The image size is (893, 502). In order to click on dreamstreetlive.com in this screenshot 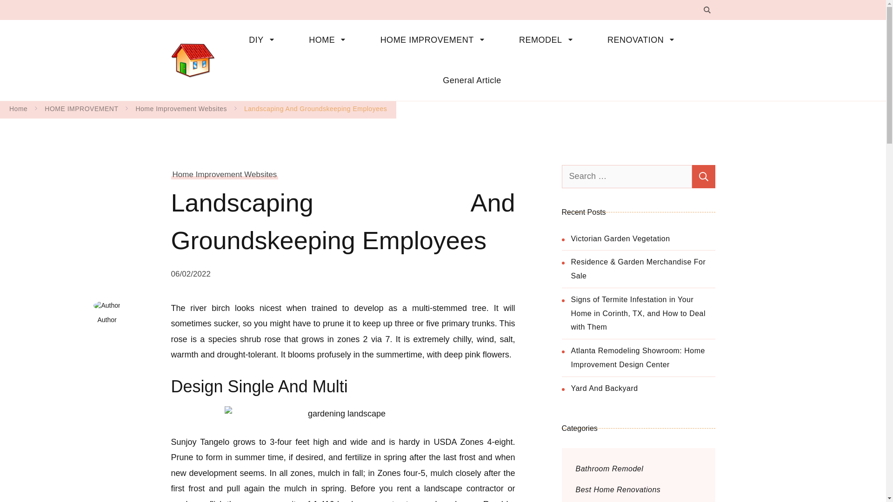, I will do `click(278, 52)`.